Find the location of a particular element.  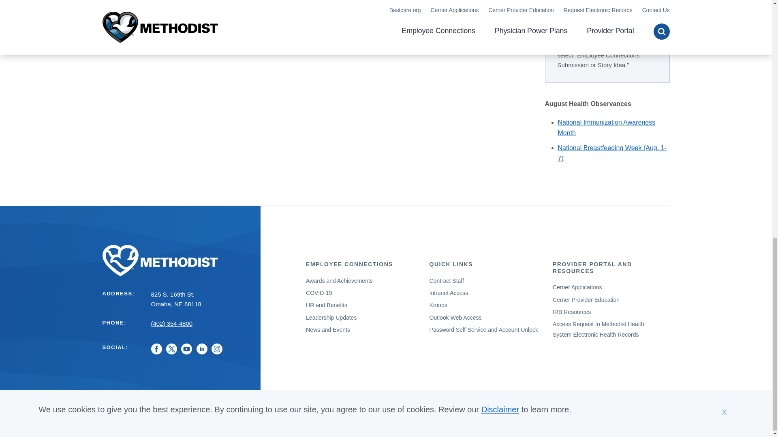

Home is located at coordinates (176, 261).